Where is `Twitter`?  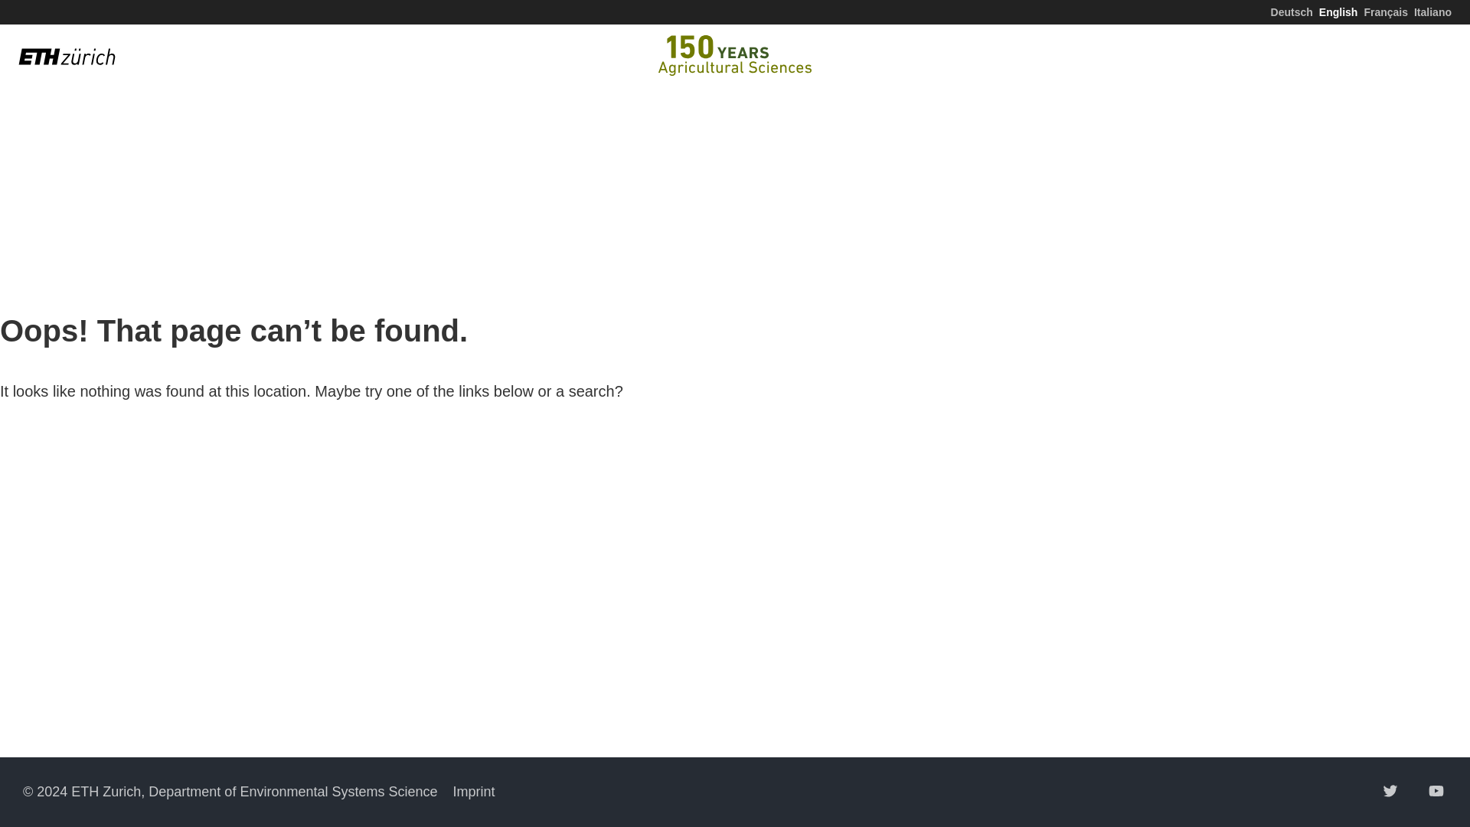 Twitter is located at coordinates (1390, 790).